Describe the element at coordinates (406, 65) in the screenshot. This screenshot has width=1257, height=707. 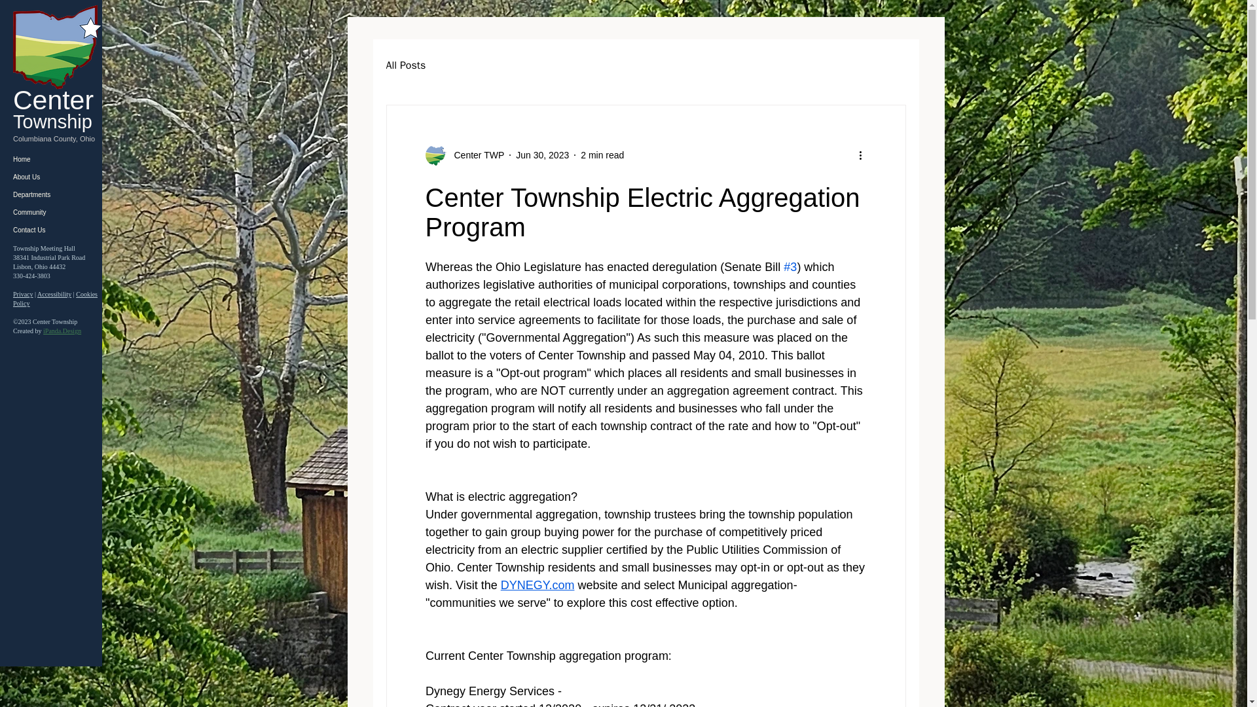
I see `All Posts` at that location.